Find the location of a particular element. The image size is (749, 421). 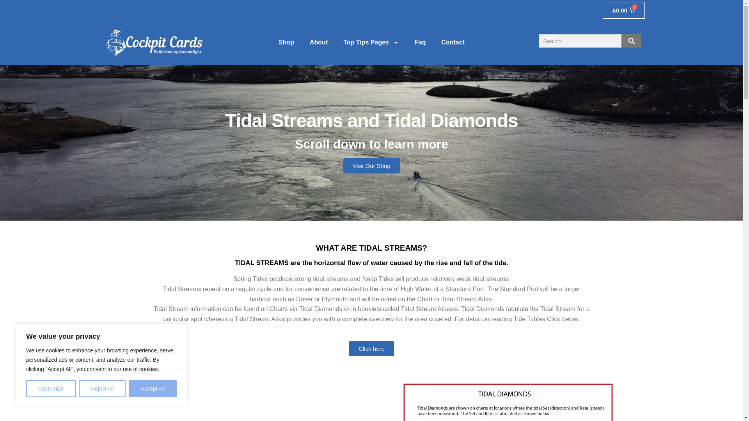

Top Tips Pages is located at coordinates (371, 42).